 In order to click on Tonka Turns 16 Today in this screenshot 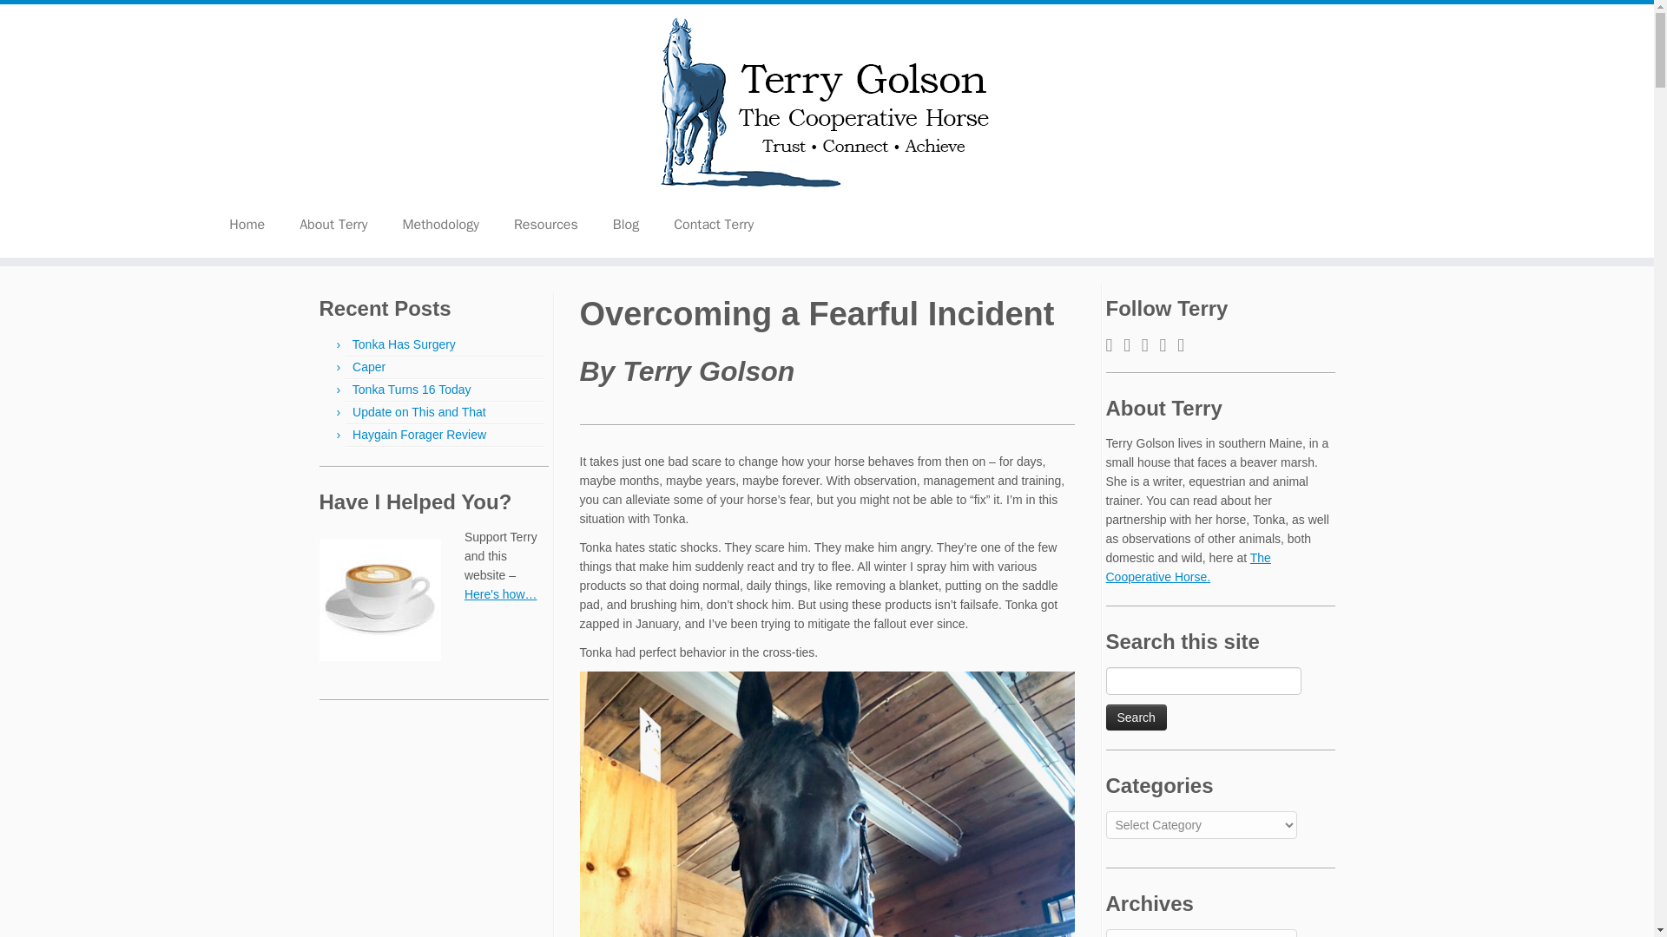, I will do `click(412, 389)`.